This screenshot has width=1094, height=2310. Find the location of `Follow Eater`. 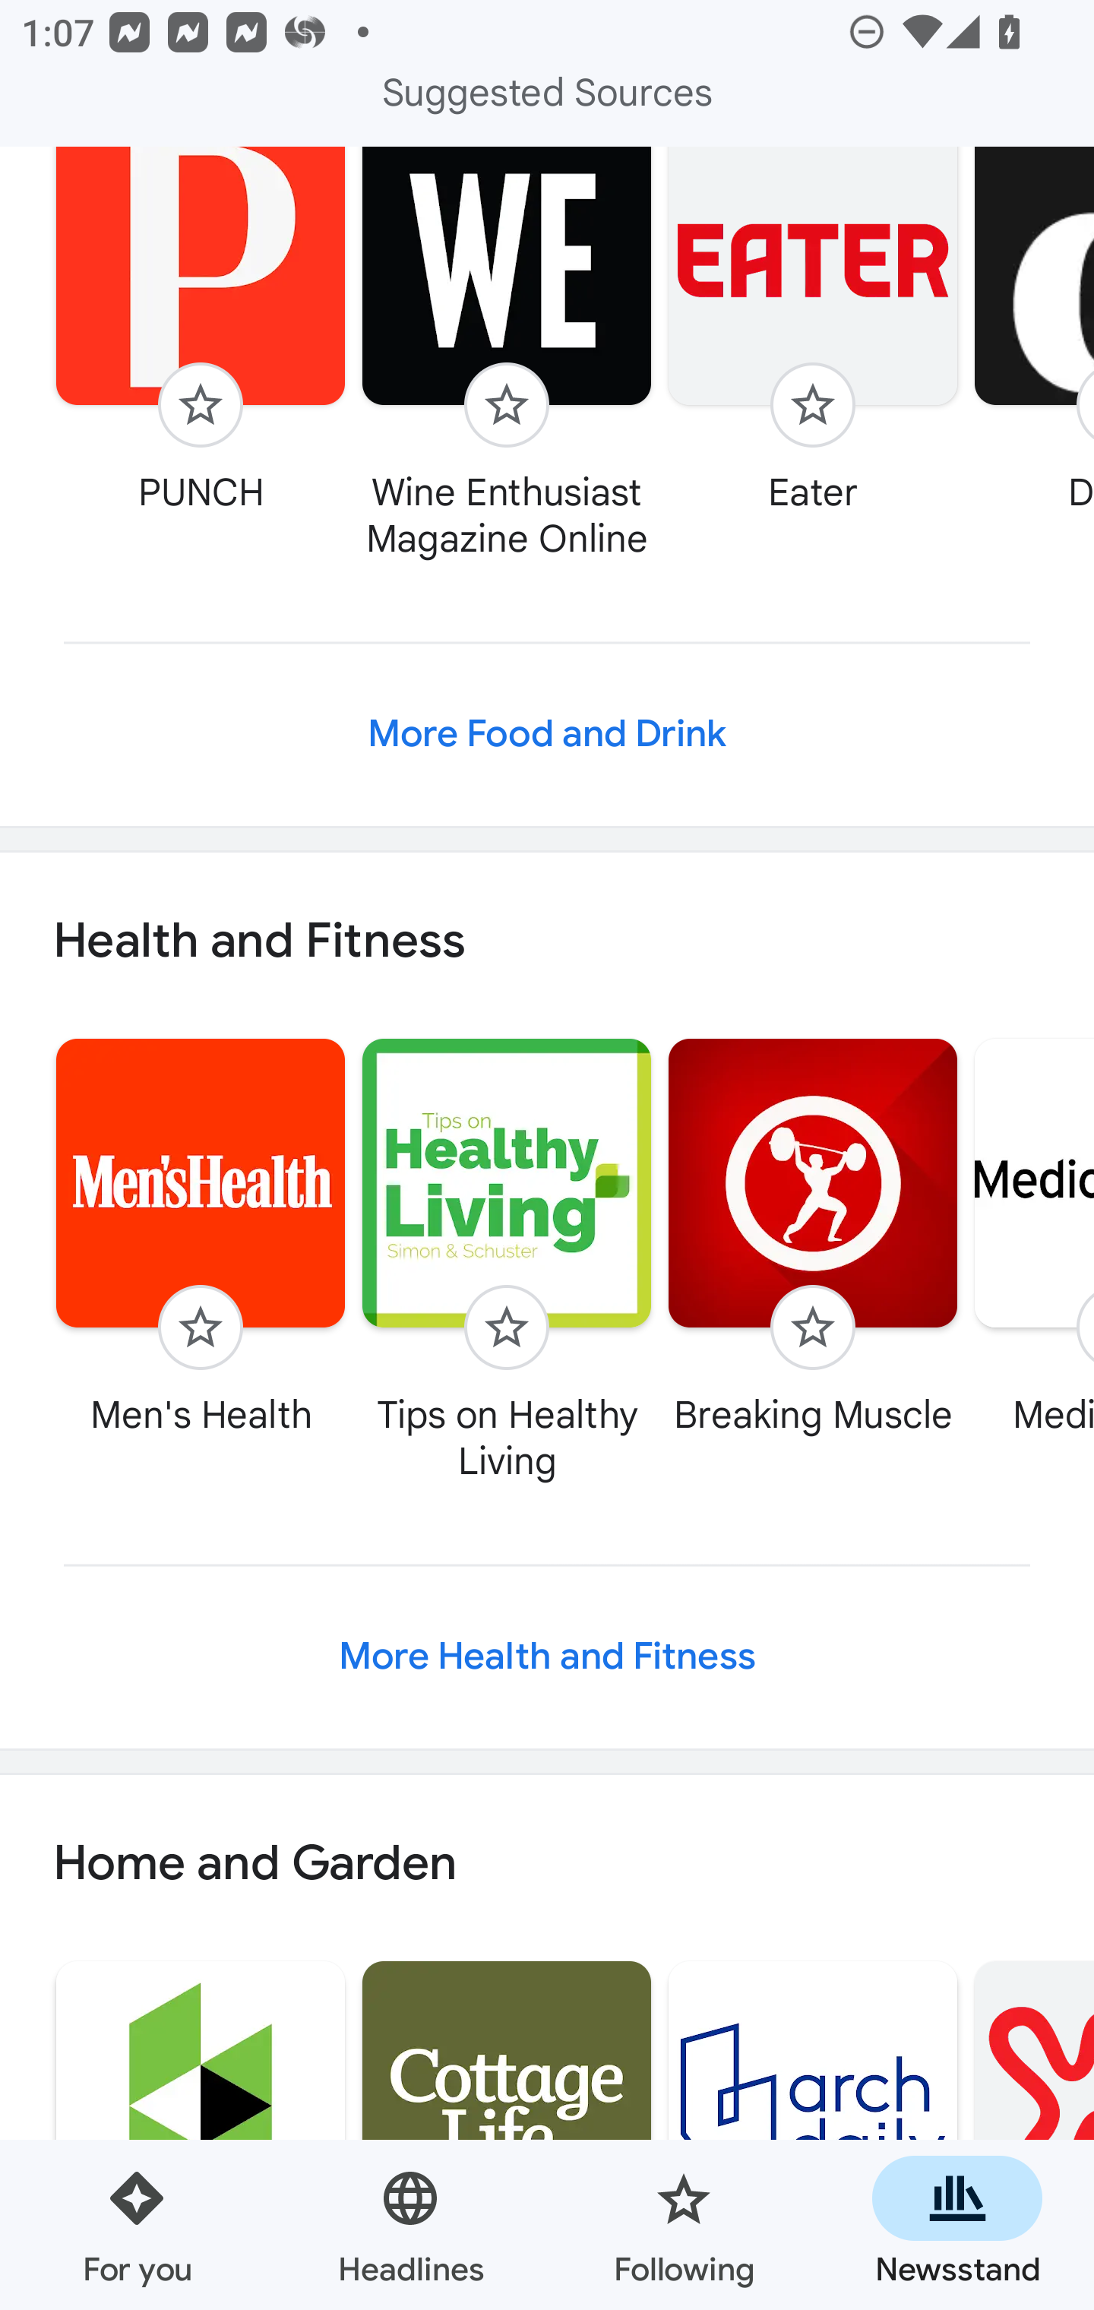

Follow Eater is located at coordinates (813, 333).